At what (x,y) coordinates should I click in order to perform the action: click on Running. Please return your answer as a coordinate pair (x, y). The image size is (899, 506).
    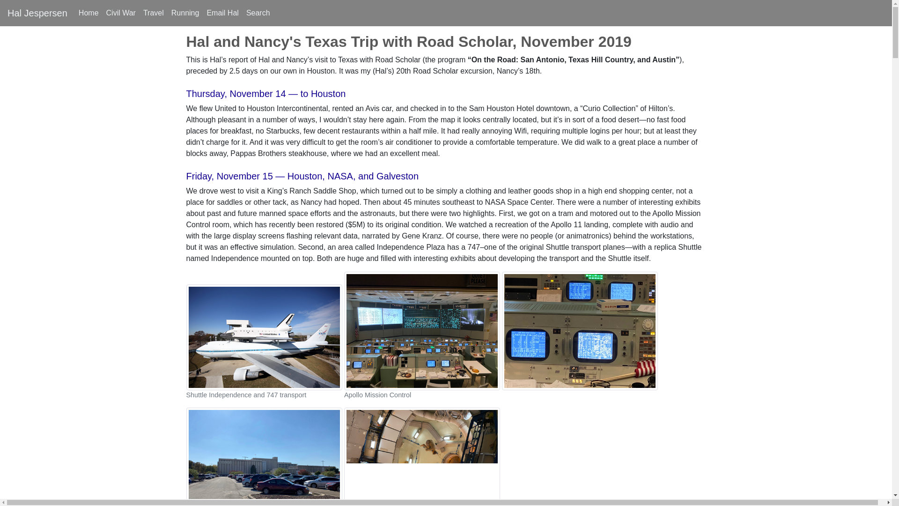
    Looking at the image, I should click on (185, 13).